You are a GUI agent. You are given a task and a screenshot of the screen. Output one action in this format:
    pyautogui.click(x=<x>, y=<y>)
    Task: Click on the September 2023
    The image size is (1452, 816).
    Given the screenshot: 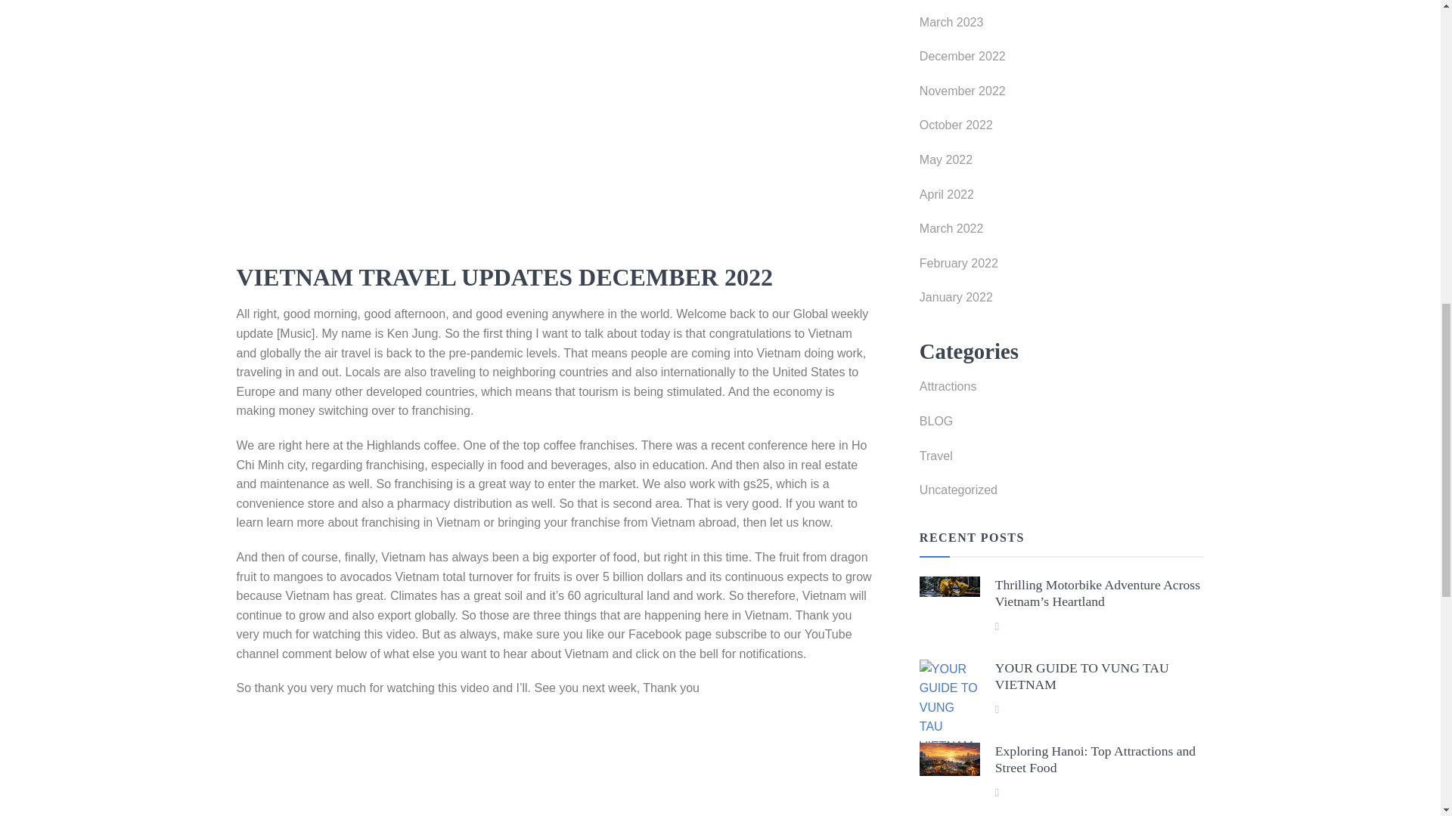 What is the action you would take?
    pyautogui.click(x=1062, y=2)
    